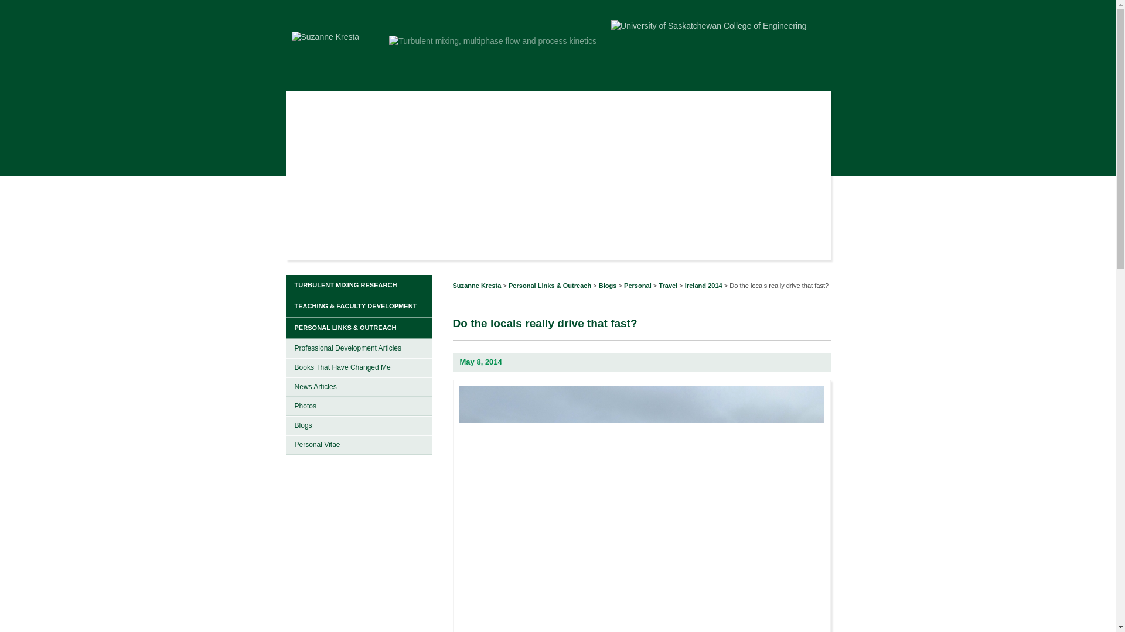 The image size is (1125, 632). I want to click on Photos, so click(359, 406).